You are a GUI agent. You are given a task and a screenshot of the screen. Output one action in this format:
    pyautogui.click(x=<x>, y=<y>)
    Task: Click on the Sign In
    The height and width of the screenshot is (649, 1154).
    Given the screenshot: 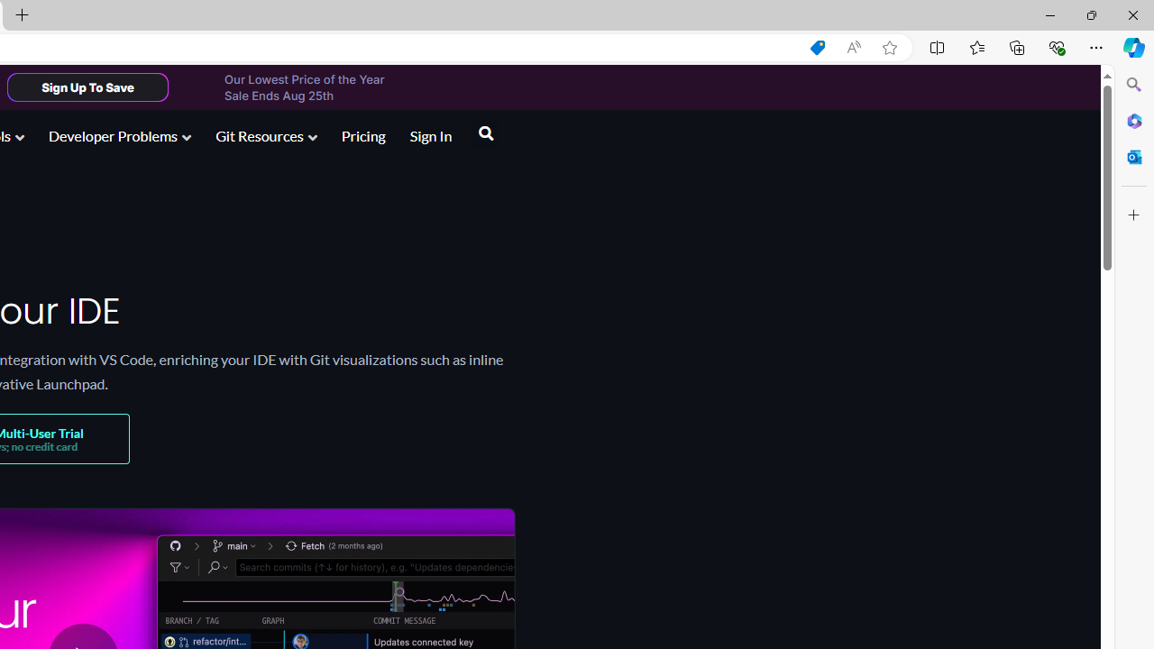 What is the action you would take?
    pyautogui.click(x=431, y=137)
    